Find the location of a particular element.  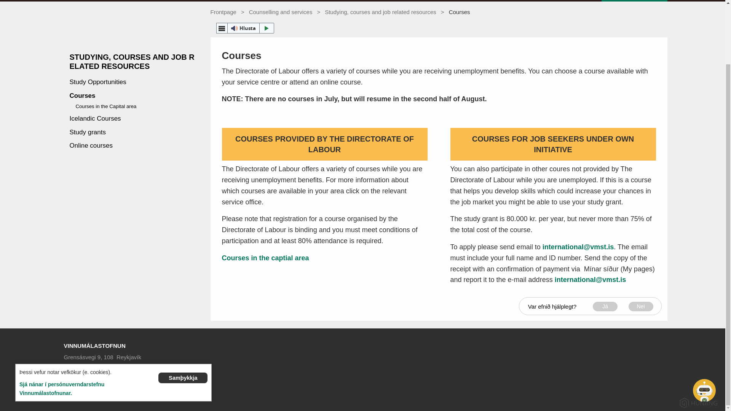

Studying, courses and job related resources is located at coordinates (380, 11).